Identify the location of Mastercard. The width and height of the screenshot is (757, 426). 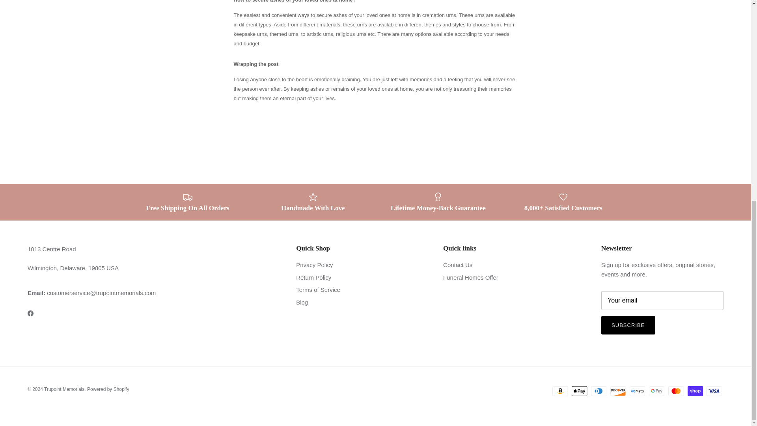
(676, 391).